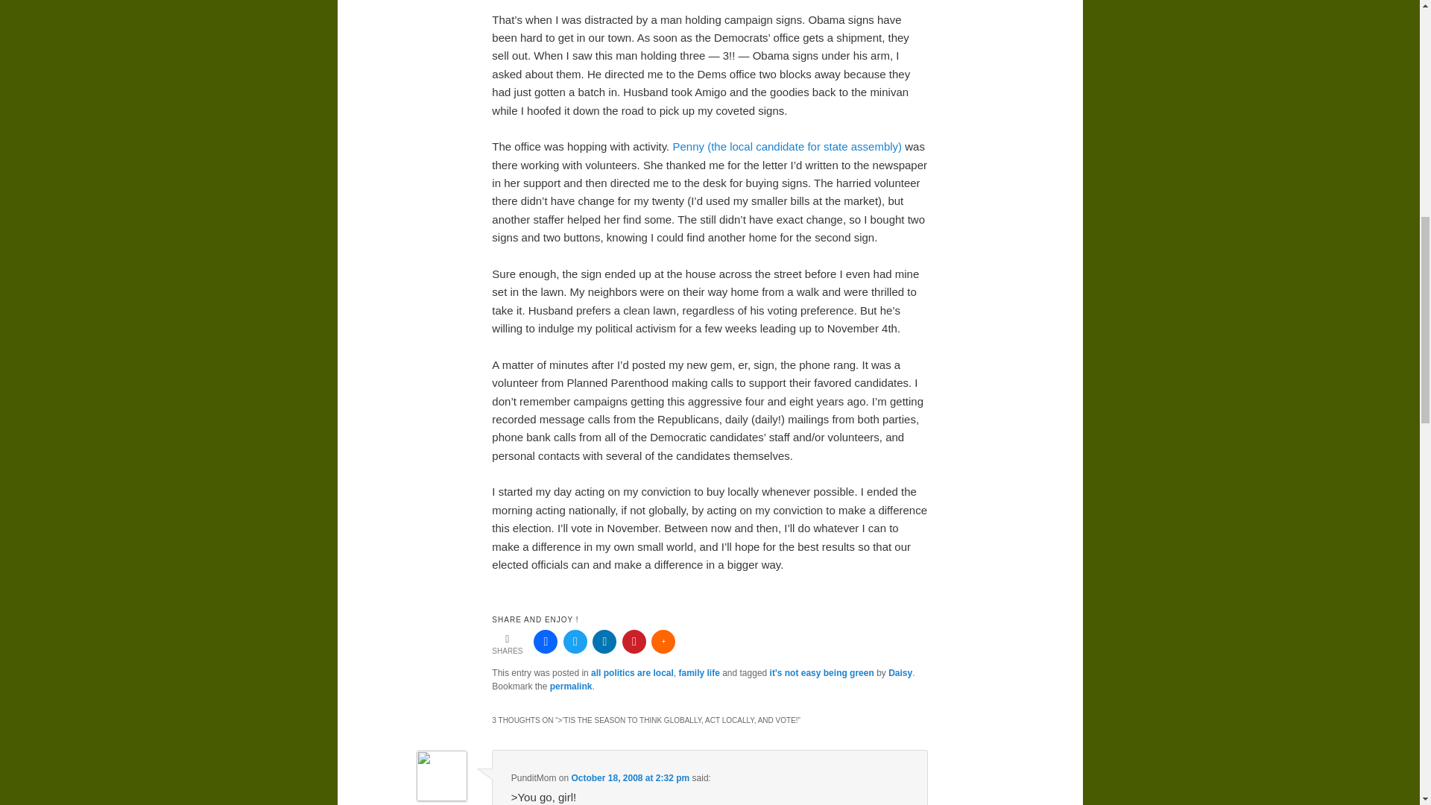  I want to click on Add this to LinkedIn, so click(604, 641).